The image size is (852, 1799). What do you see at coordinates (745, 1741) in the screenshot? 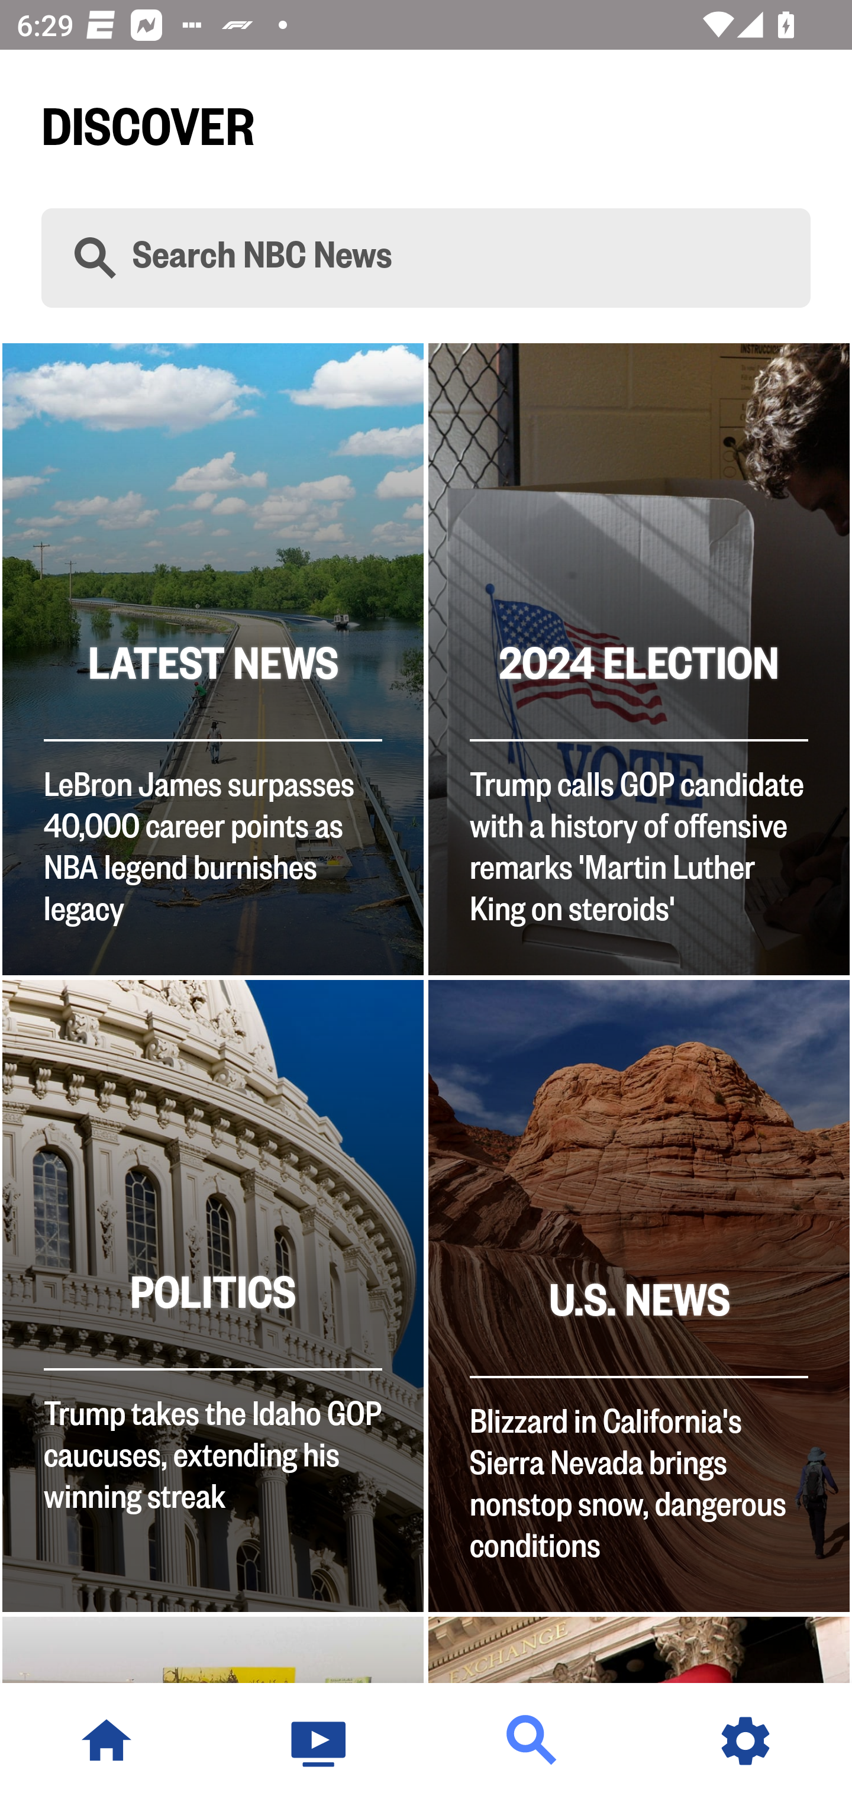
I see `Settings` at bounding box center [745, 1741].